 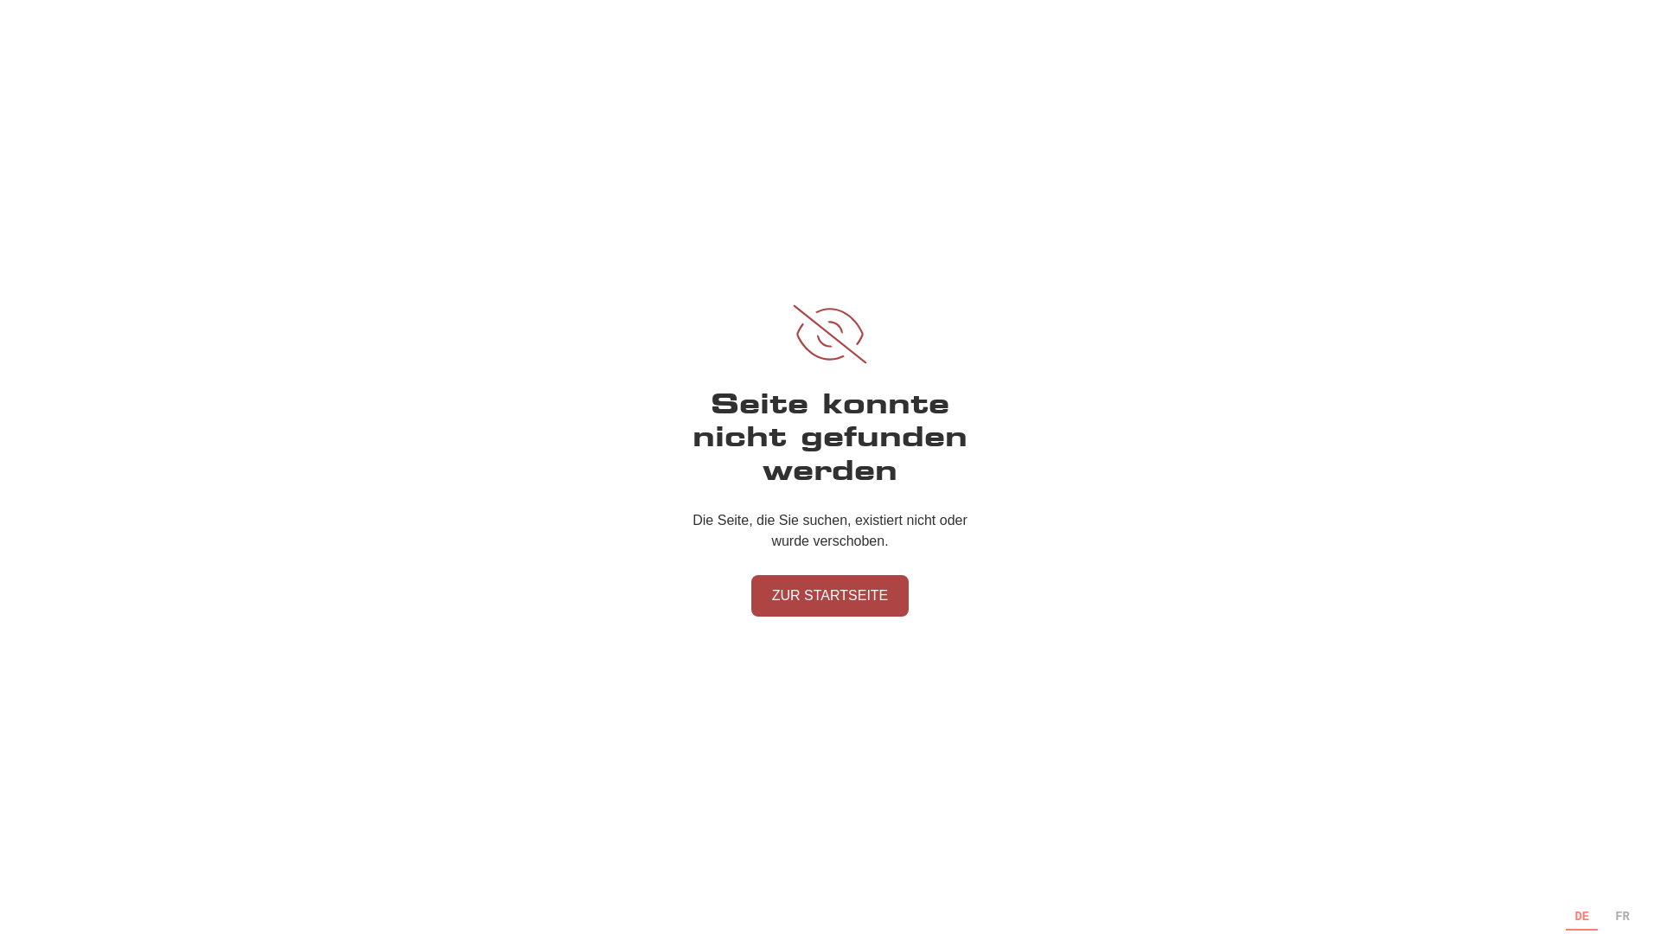 I want to click on DE, so click(x=1582, y=917).